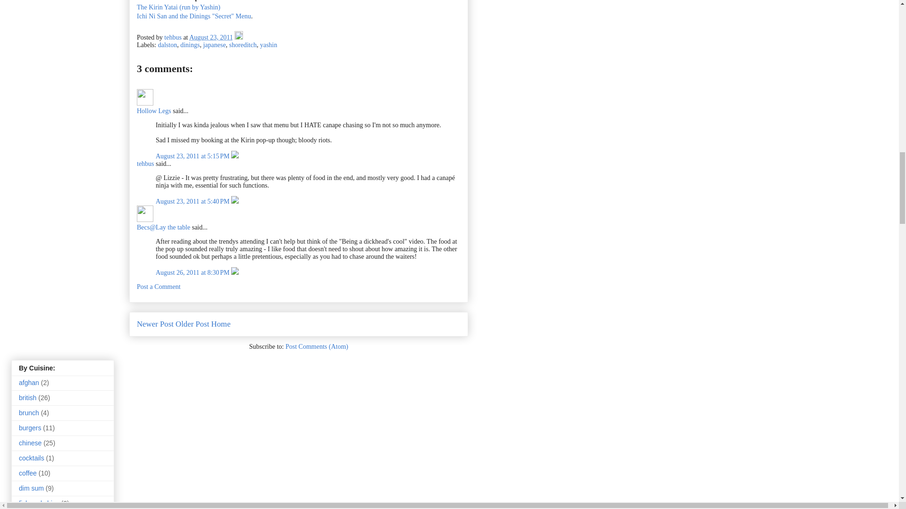 This screenshot has width=906, height=509. What do you see at coordinates (145, 164) in the screenshot?
I see `tehbus` at bounding box center [145, 164].